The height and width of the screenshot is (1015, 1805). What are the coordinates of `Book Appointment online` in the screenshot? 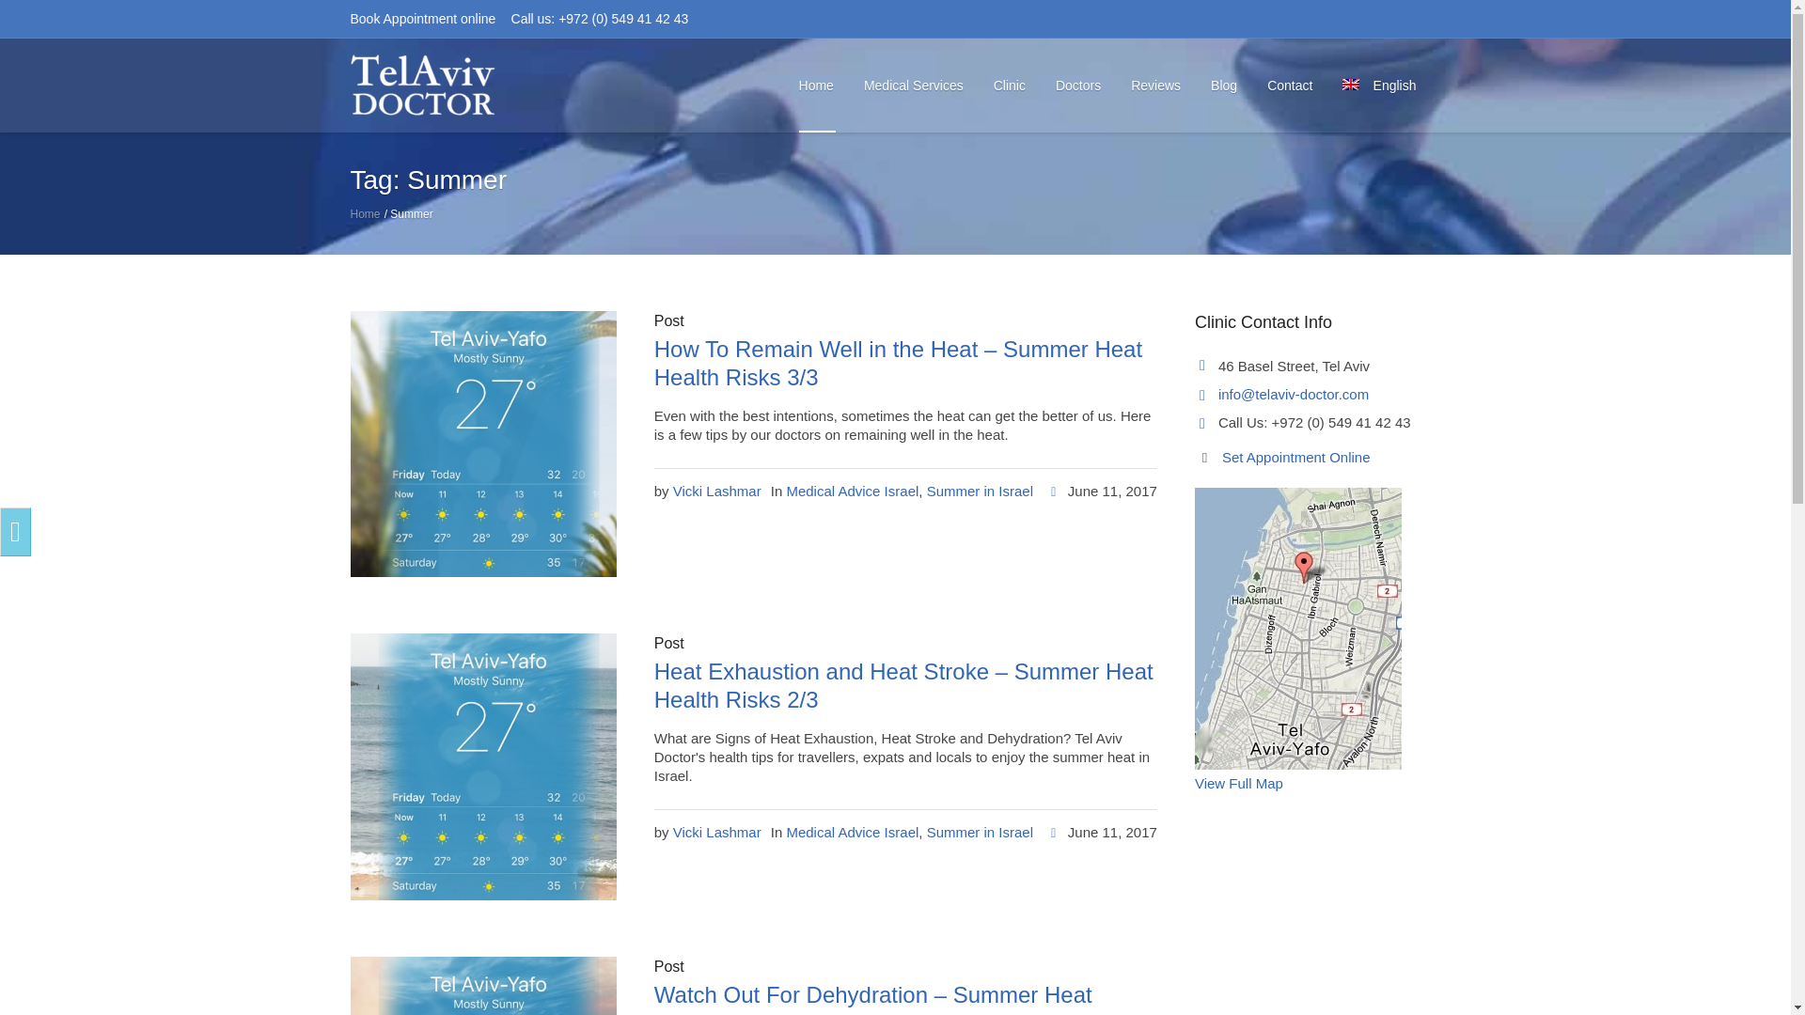 It's located at (422, 19).